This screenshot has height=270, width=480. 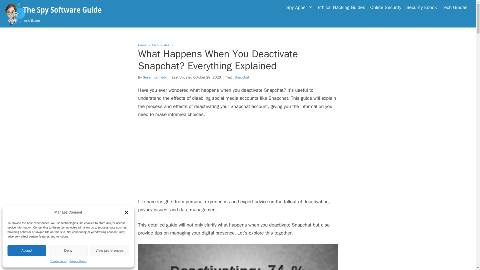 I want to click on Online Security, so click(x=385, y=7).